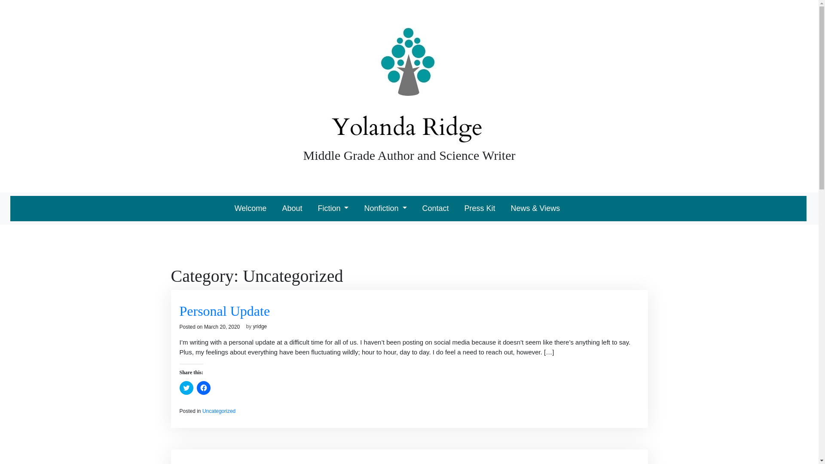  I want to click on Welcome, so click(251, 208).